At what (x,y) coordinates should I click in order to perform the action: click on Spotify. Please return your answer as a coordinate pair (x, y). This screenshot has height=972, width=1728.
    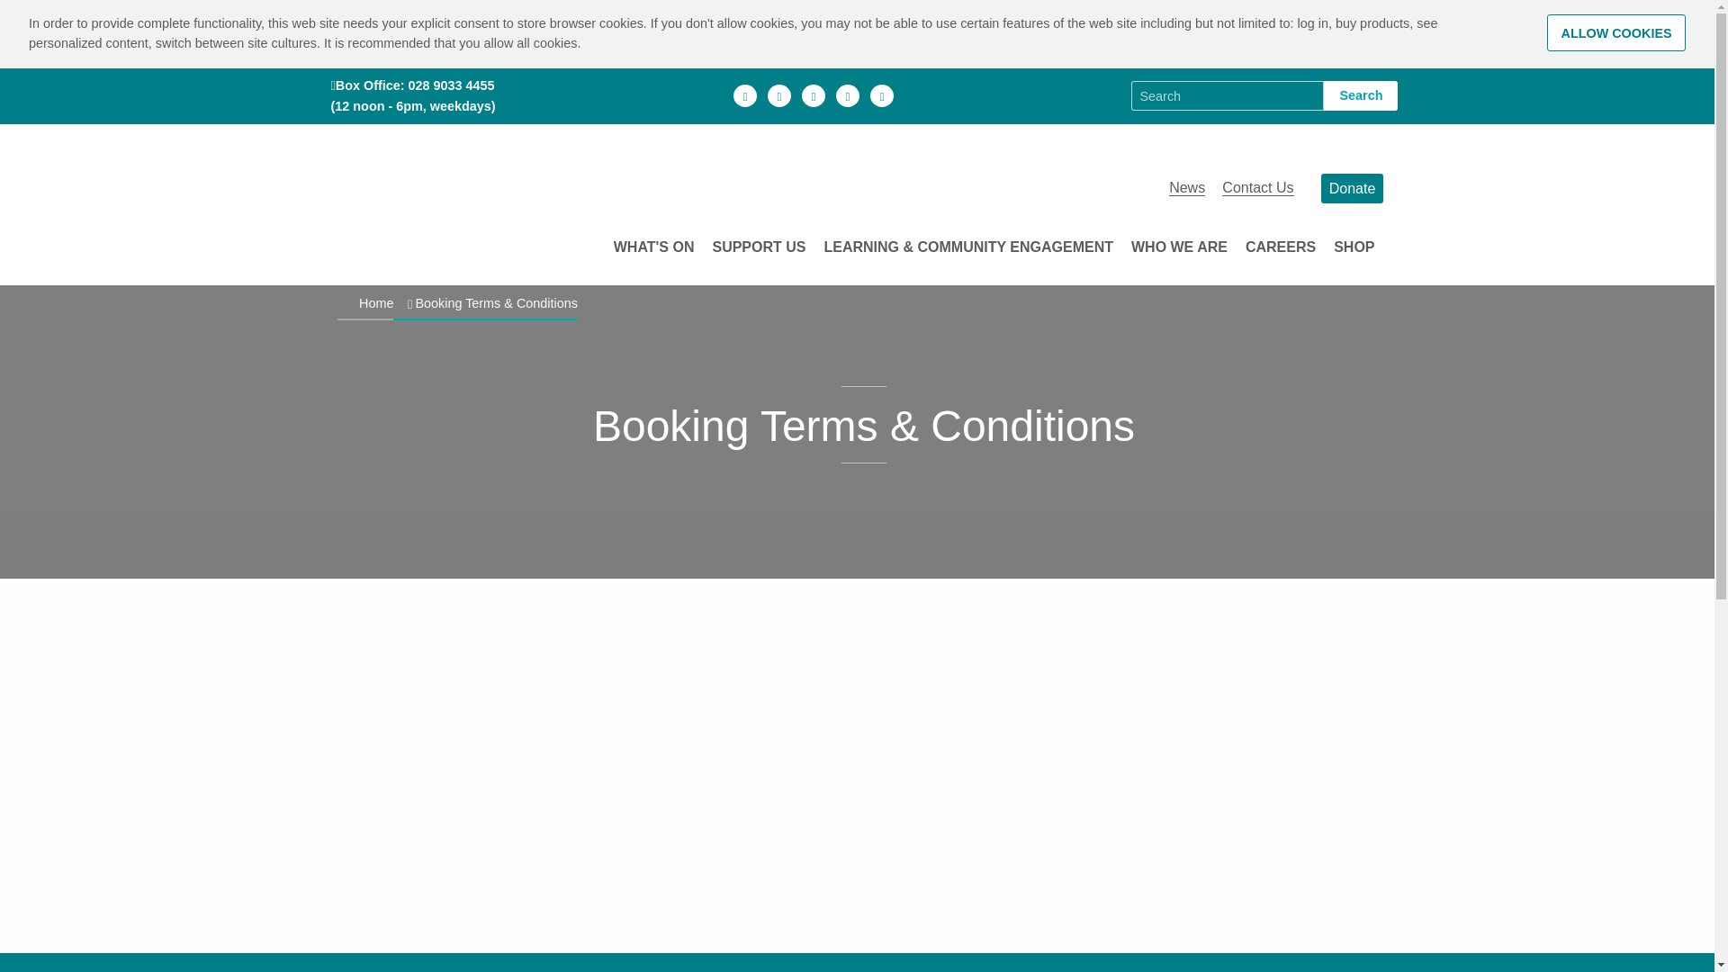
    Looking at the image, I should click on (848, 95).